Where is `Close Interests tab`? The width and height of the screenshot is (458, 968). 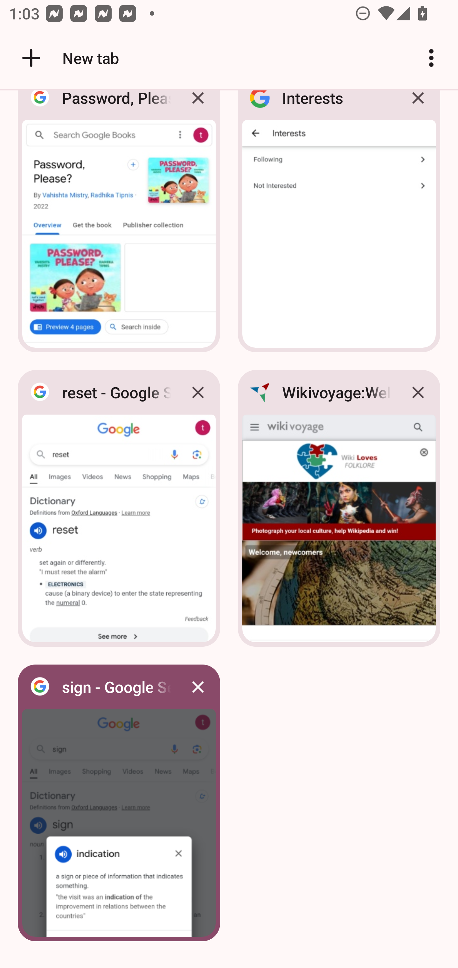
Close Interests tab is located at coordinates (418, 107).